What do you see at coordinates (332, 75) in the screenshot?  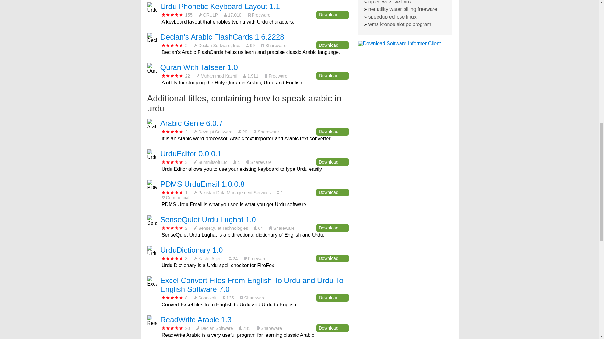 I see `Download` at bounding box center [332, 75].